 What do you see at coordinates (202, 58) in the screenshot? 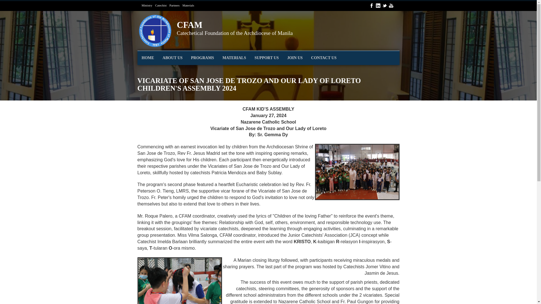
I see `Ministry` at bounding box center [202, 58].